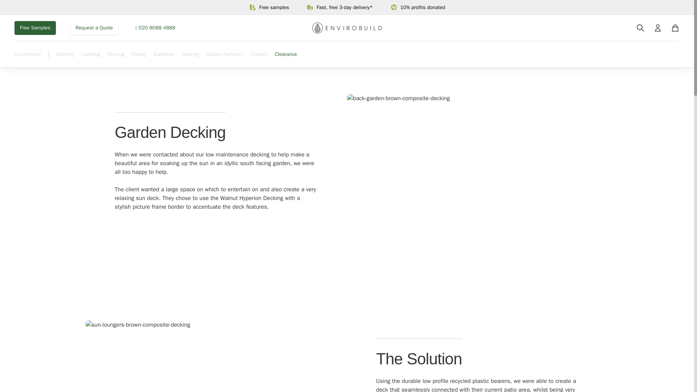 The width and height of the screenshot is (697, 392). I want to click on Commercial, so click(28, 58).